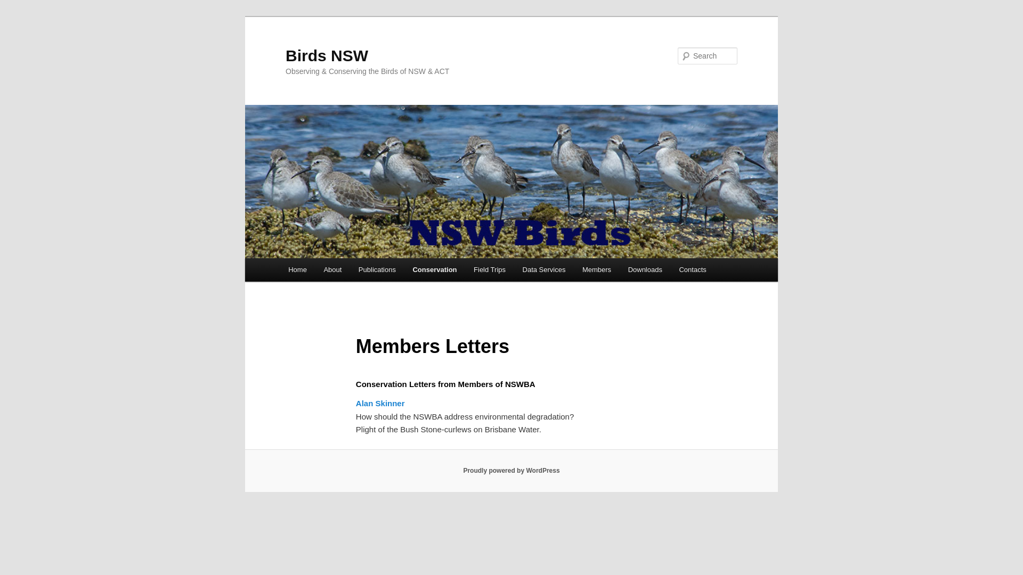 This screenshot has height=575, width=1023. What do you see at coordinates (693, 269) in the screenshot?
I see `Contacts` at bounding box center [693, 269].